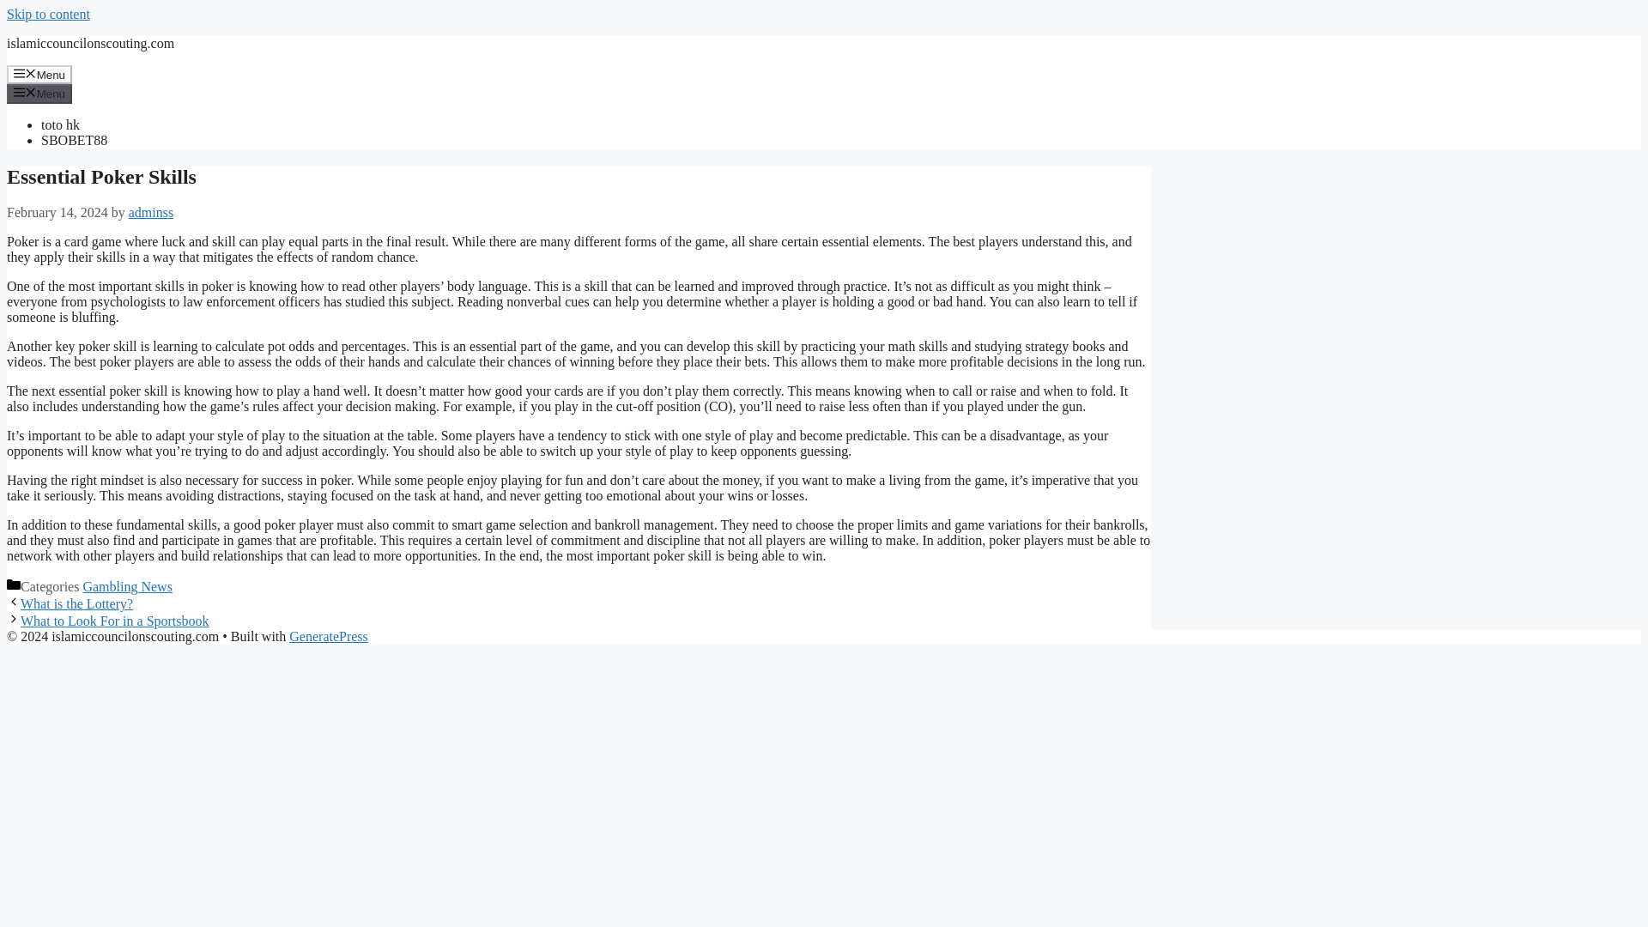 The width and height of the screenshot is (1648, 927). What do you see at coordinates (150, 211) in the screenshot?
I see `adminss` at bounding box center [150, 211].